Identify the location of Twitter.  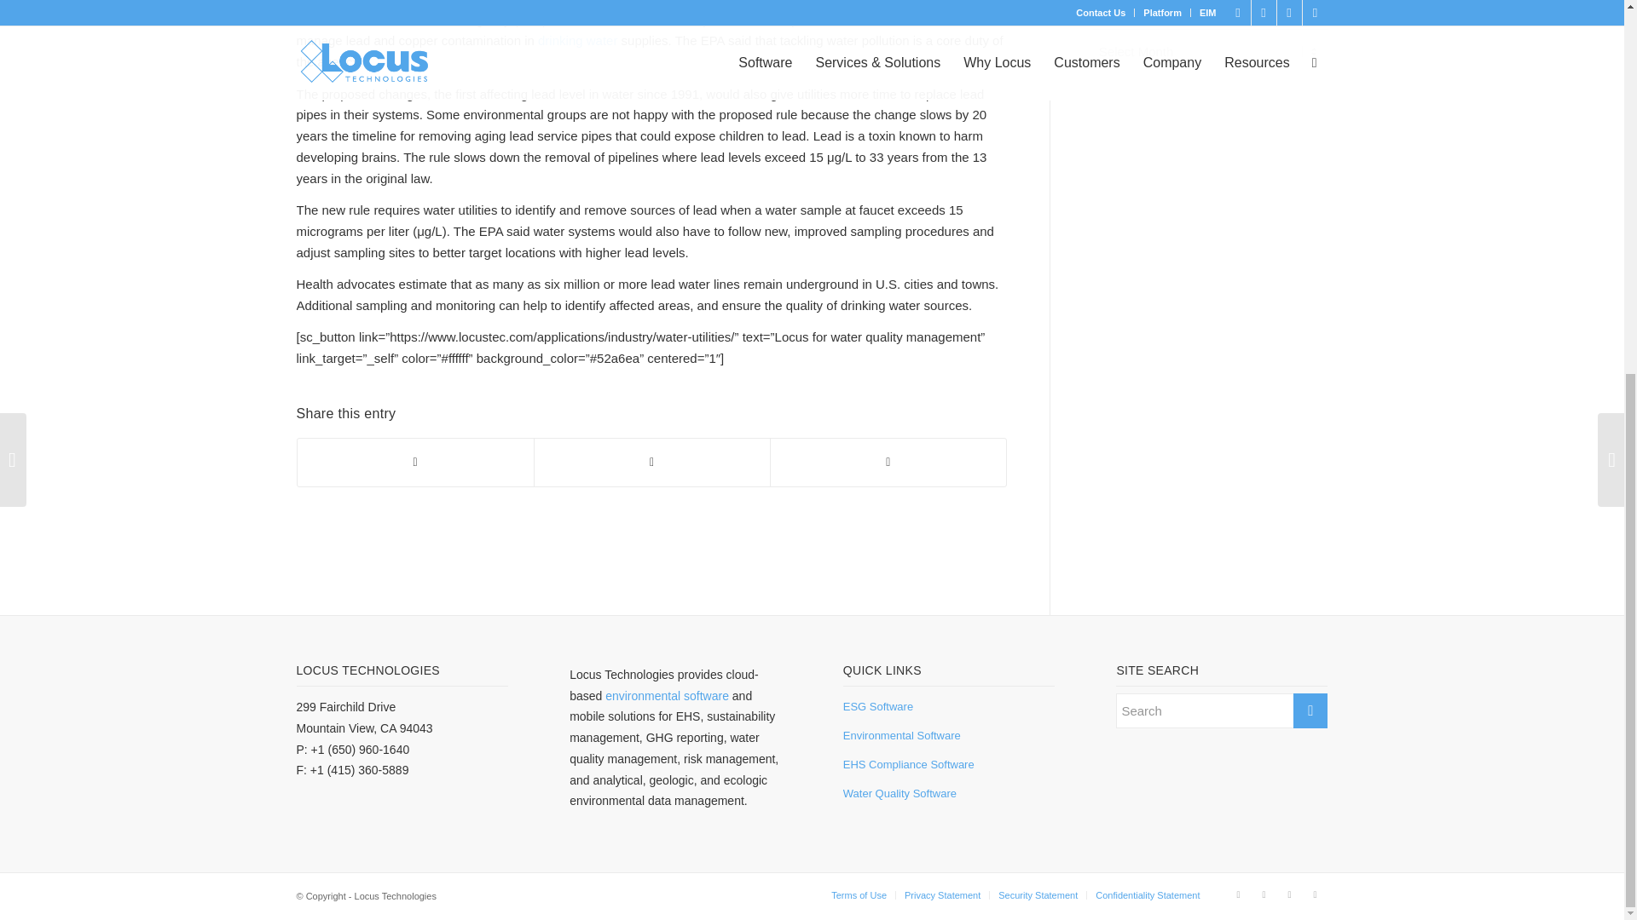
(1289, 894).